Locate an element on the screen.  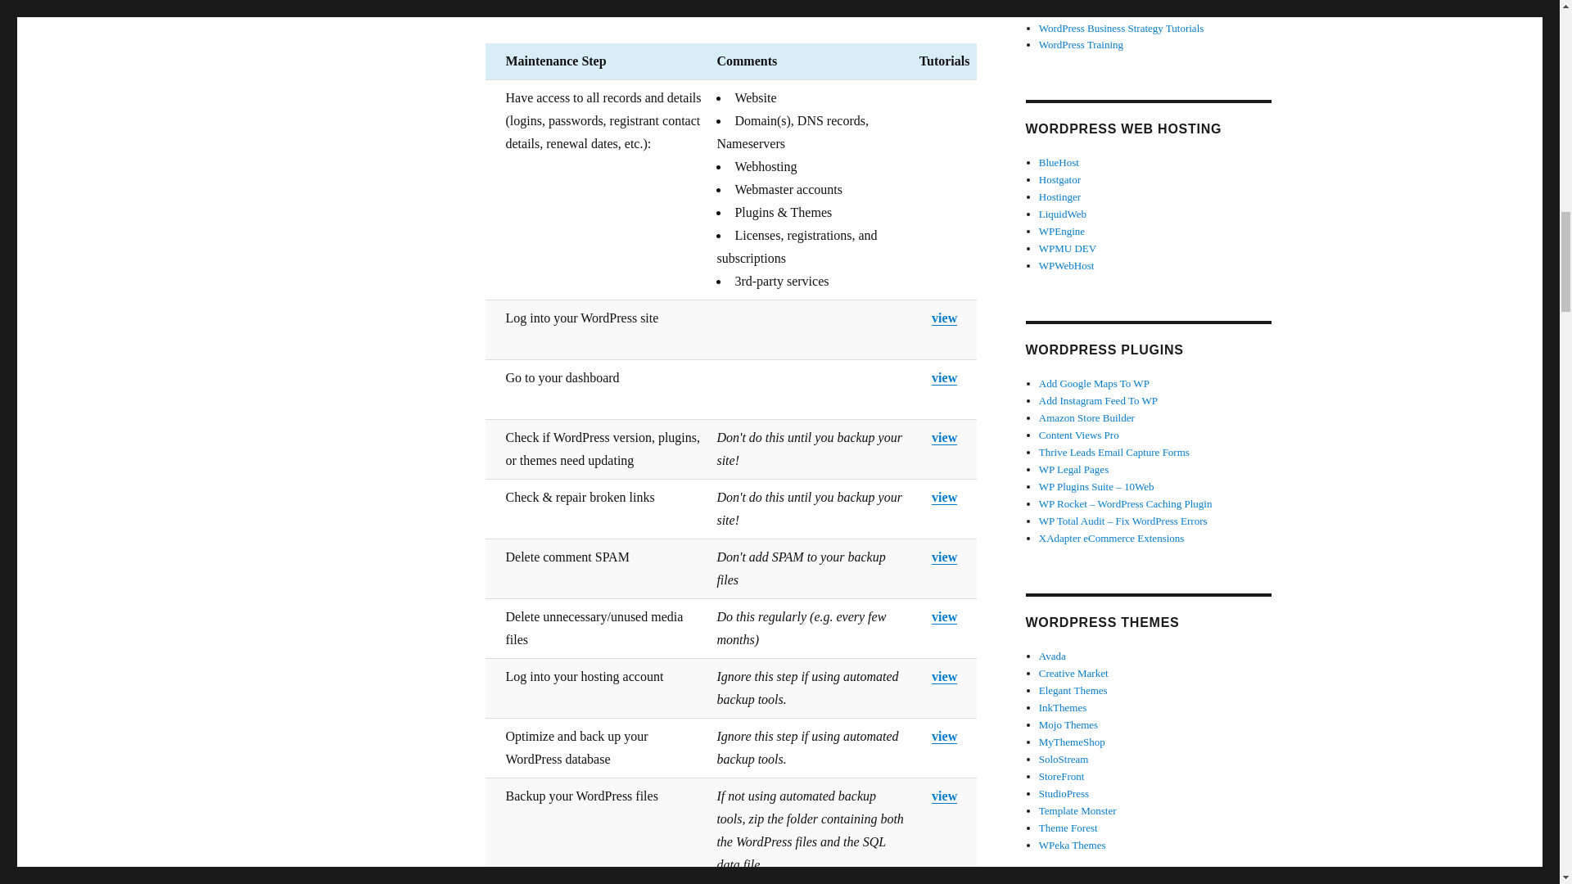
view is located at coordinates (945, 497).